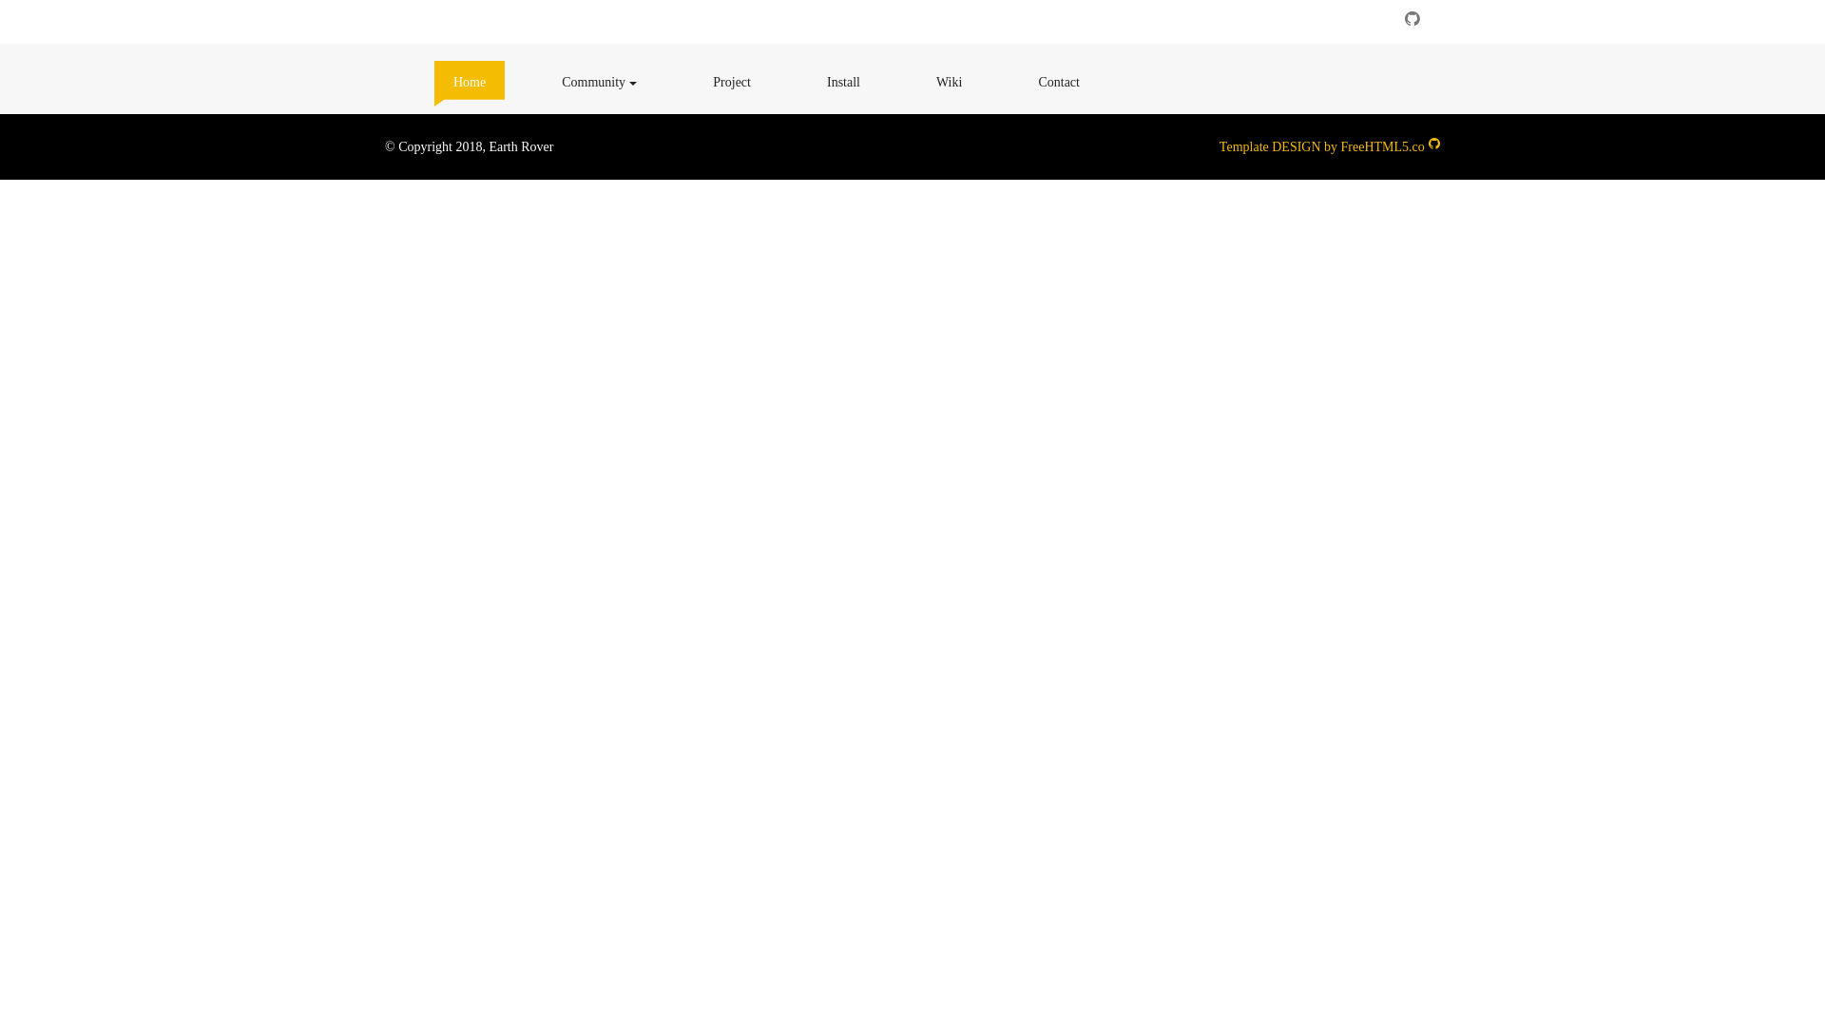 This screenshot has width=1825, height=1027. What do you see at coordinates (1059, 84) in the screenshot?
I see `Contact
(current)` at bounding box center [1059, 84].